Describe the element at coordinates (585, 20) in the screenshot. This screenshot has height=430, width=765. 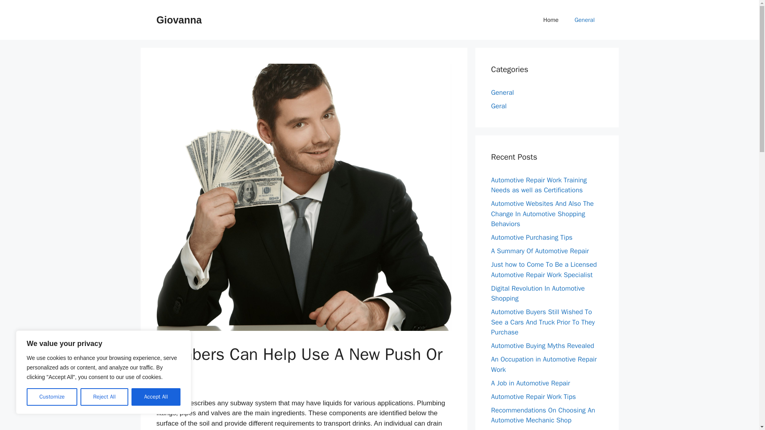
I see `General` at that location.